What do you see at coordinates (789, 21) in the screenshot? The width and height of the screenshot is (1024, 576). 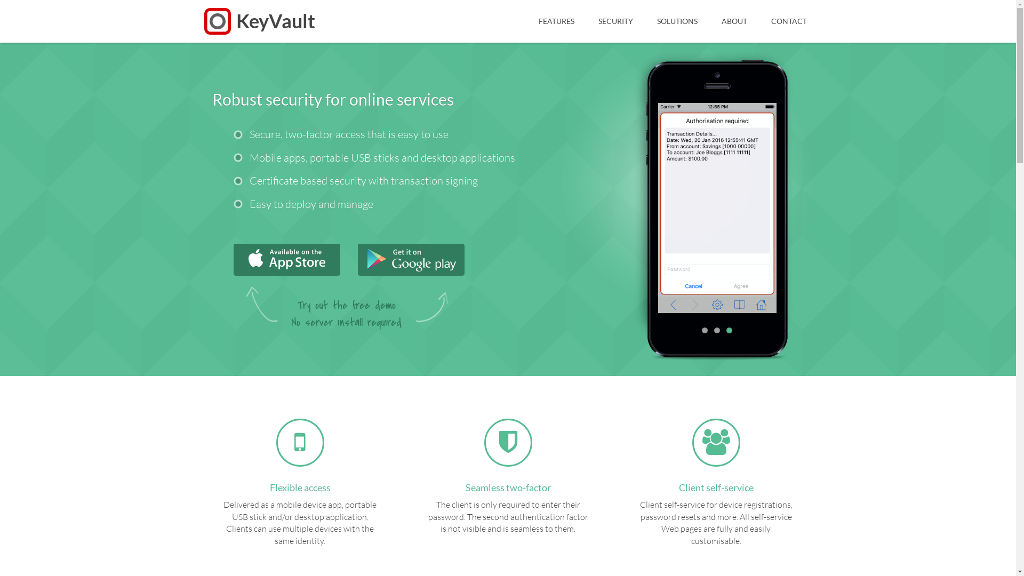 I see `CONTACT` at bounding box center [789, 21].